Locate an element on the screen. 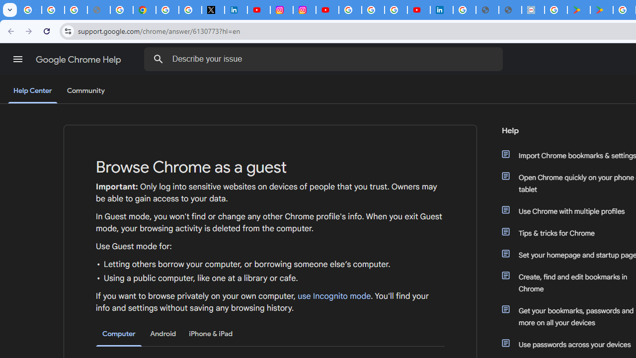 This screenshot has height=358, width=636. X is located at coordinates (213, 10).